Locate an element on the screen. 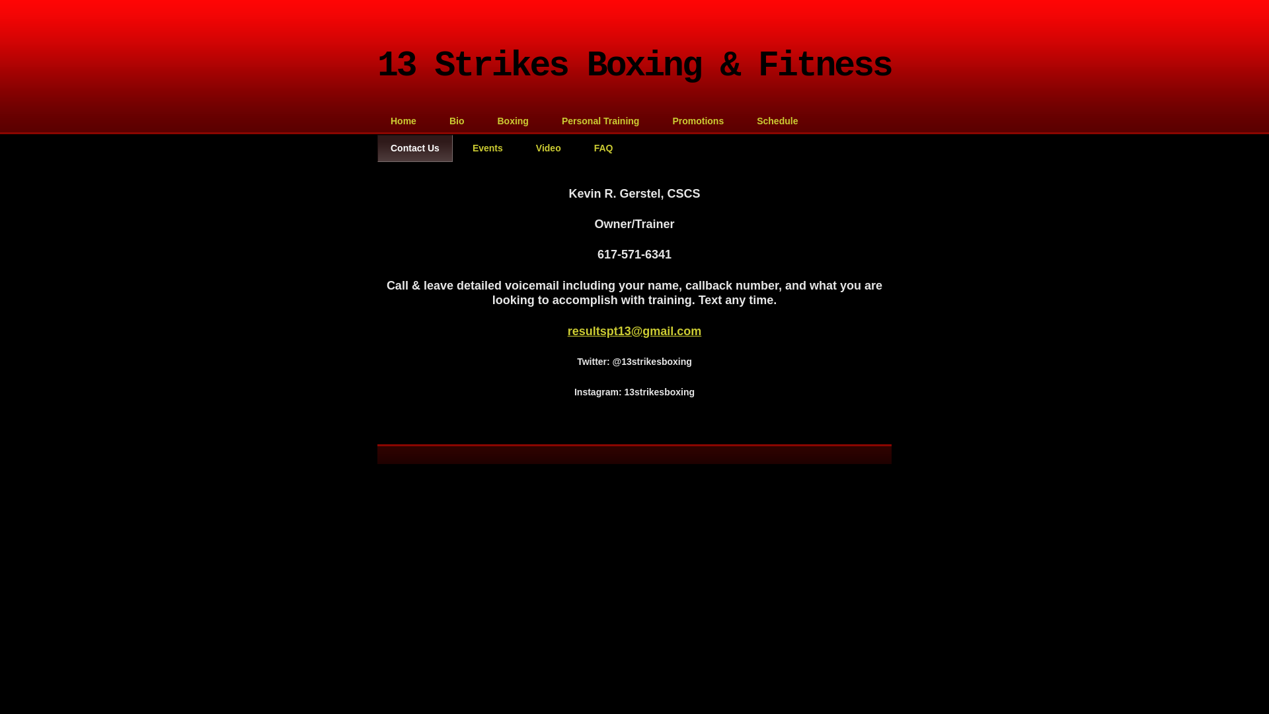 The height and width of the screenshot is (714, 1269). resultspt13@gmail.com is located at coordinates (634, 331).